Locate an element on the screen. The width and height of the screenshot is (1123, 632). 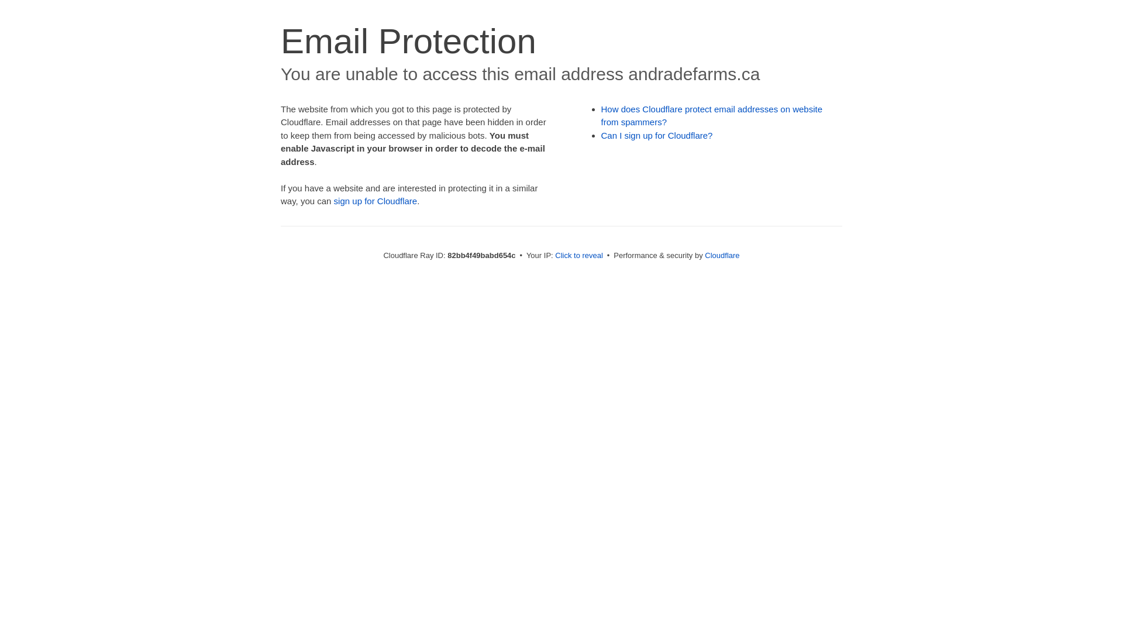
Click to reveal is located at coordinates (579, 255).